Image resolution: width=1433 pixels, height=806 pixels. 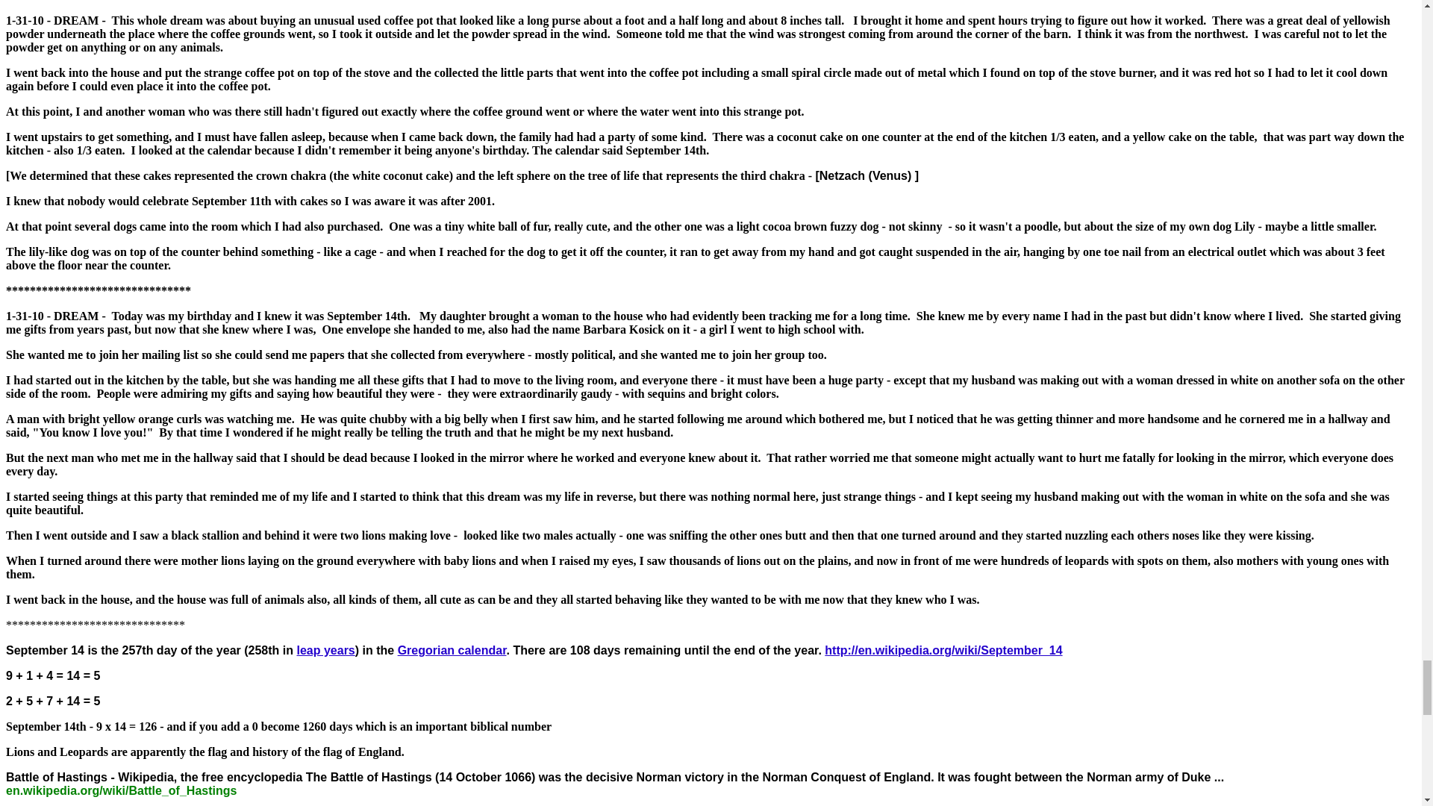 What do you see at coordinates (452, 650) in the screenshot?
I see `Gregorian calendar` at bounding box center [452, 650].